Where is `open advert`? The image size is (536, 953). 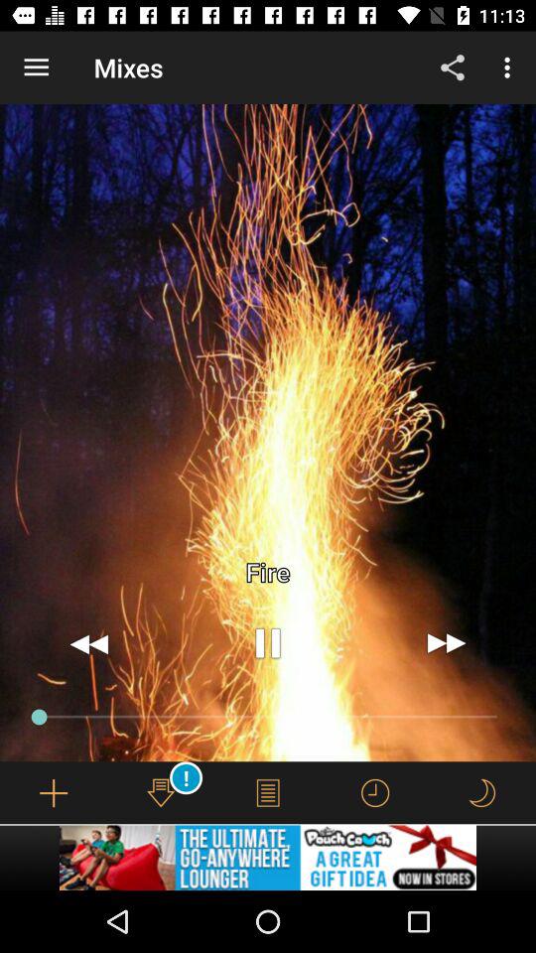
open advert is located at coordinates (268, 858).